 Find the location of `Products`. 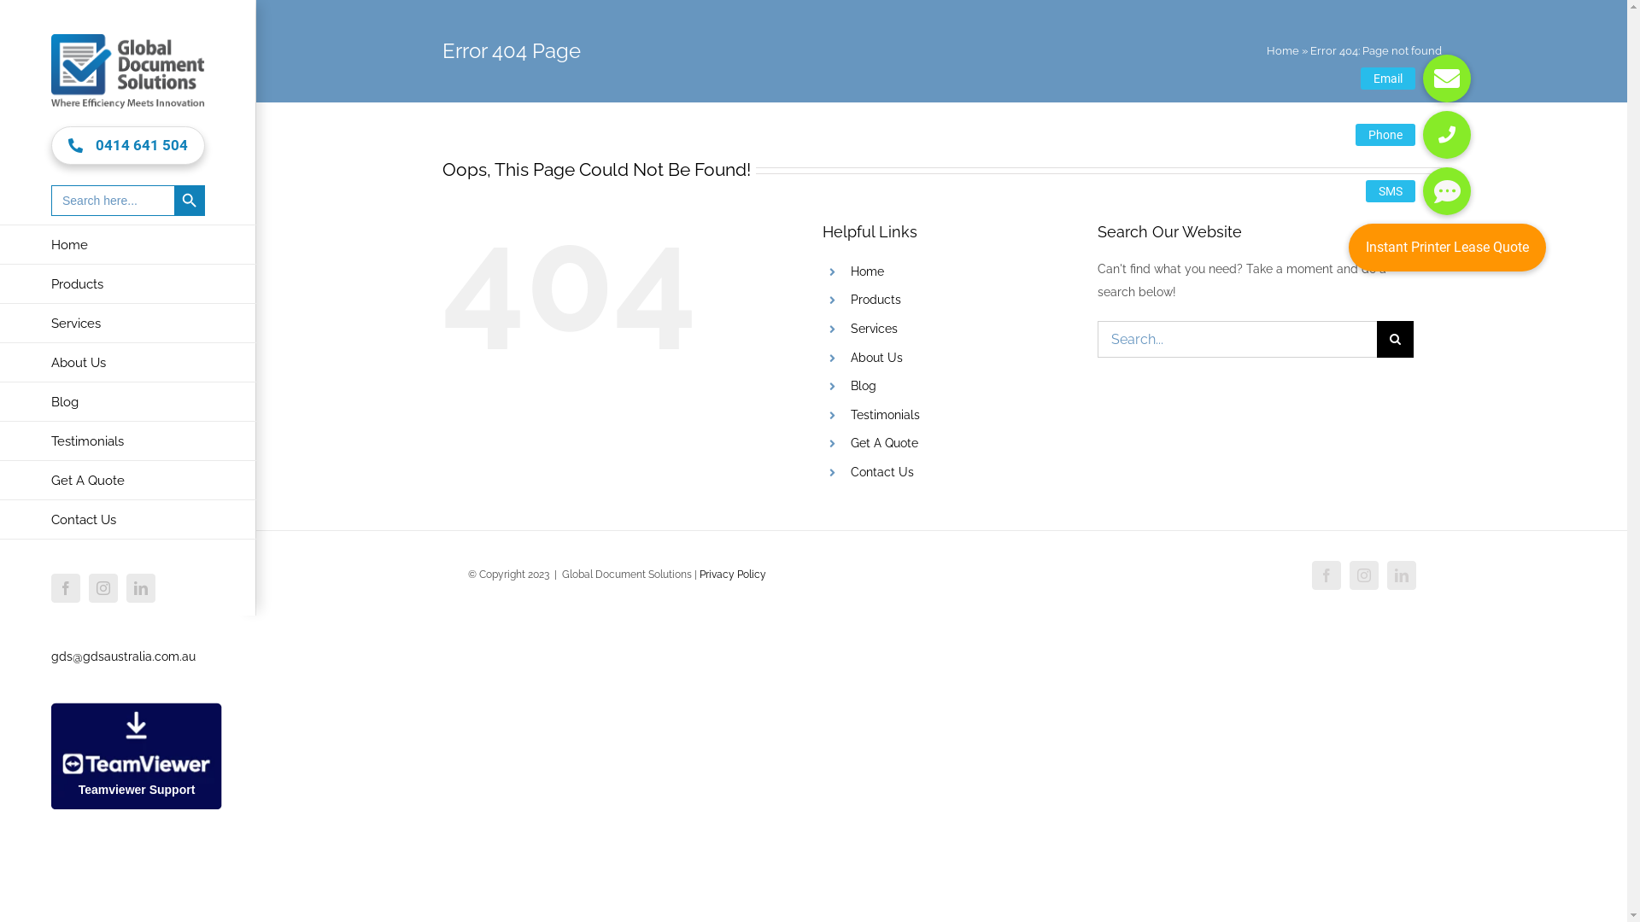

Products is located at coordinates (128, 284).